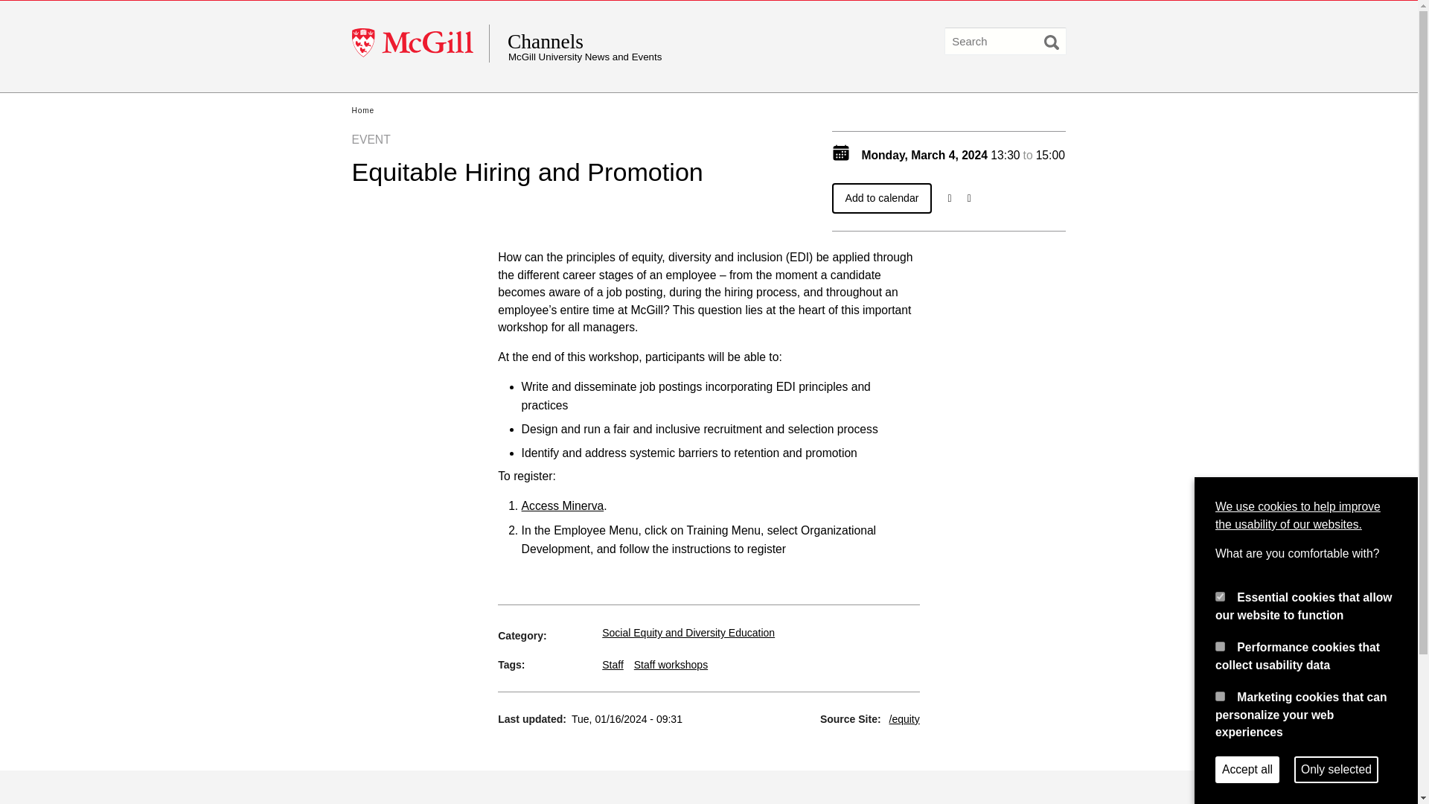 The image size is (1429, 804). I want to click on Access Minerva, so click(563, 505).